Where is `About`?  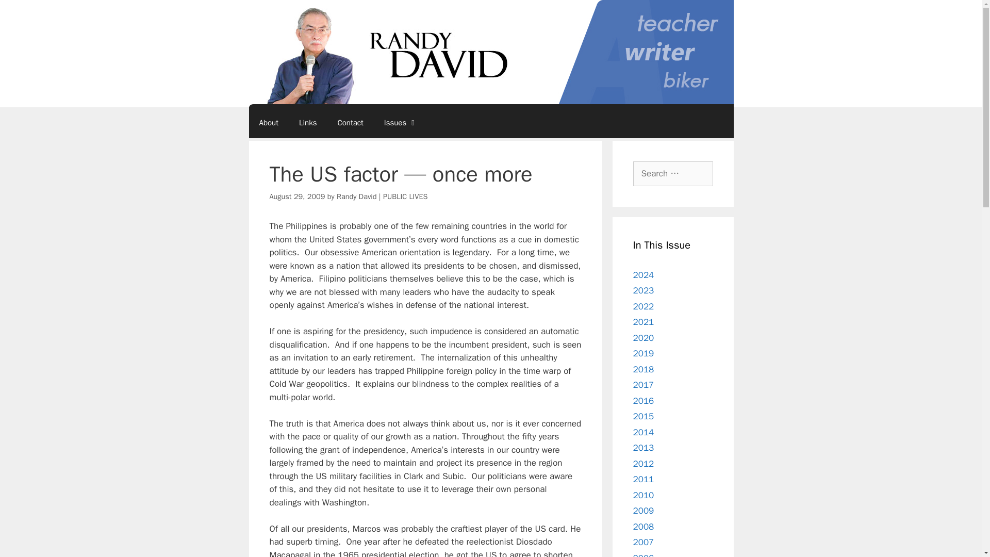
About is located at coordinates (268, 123).